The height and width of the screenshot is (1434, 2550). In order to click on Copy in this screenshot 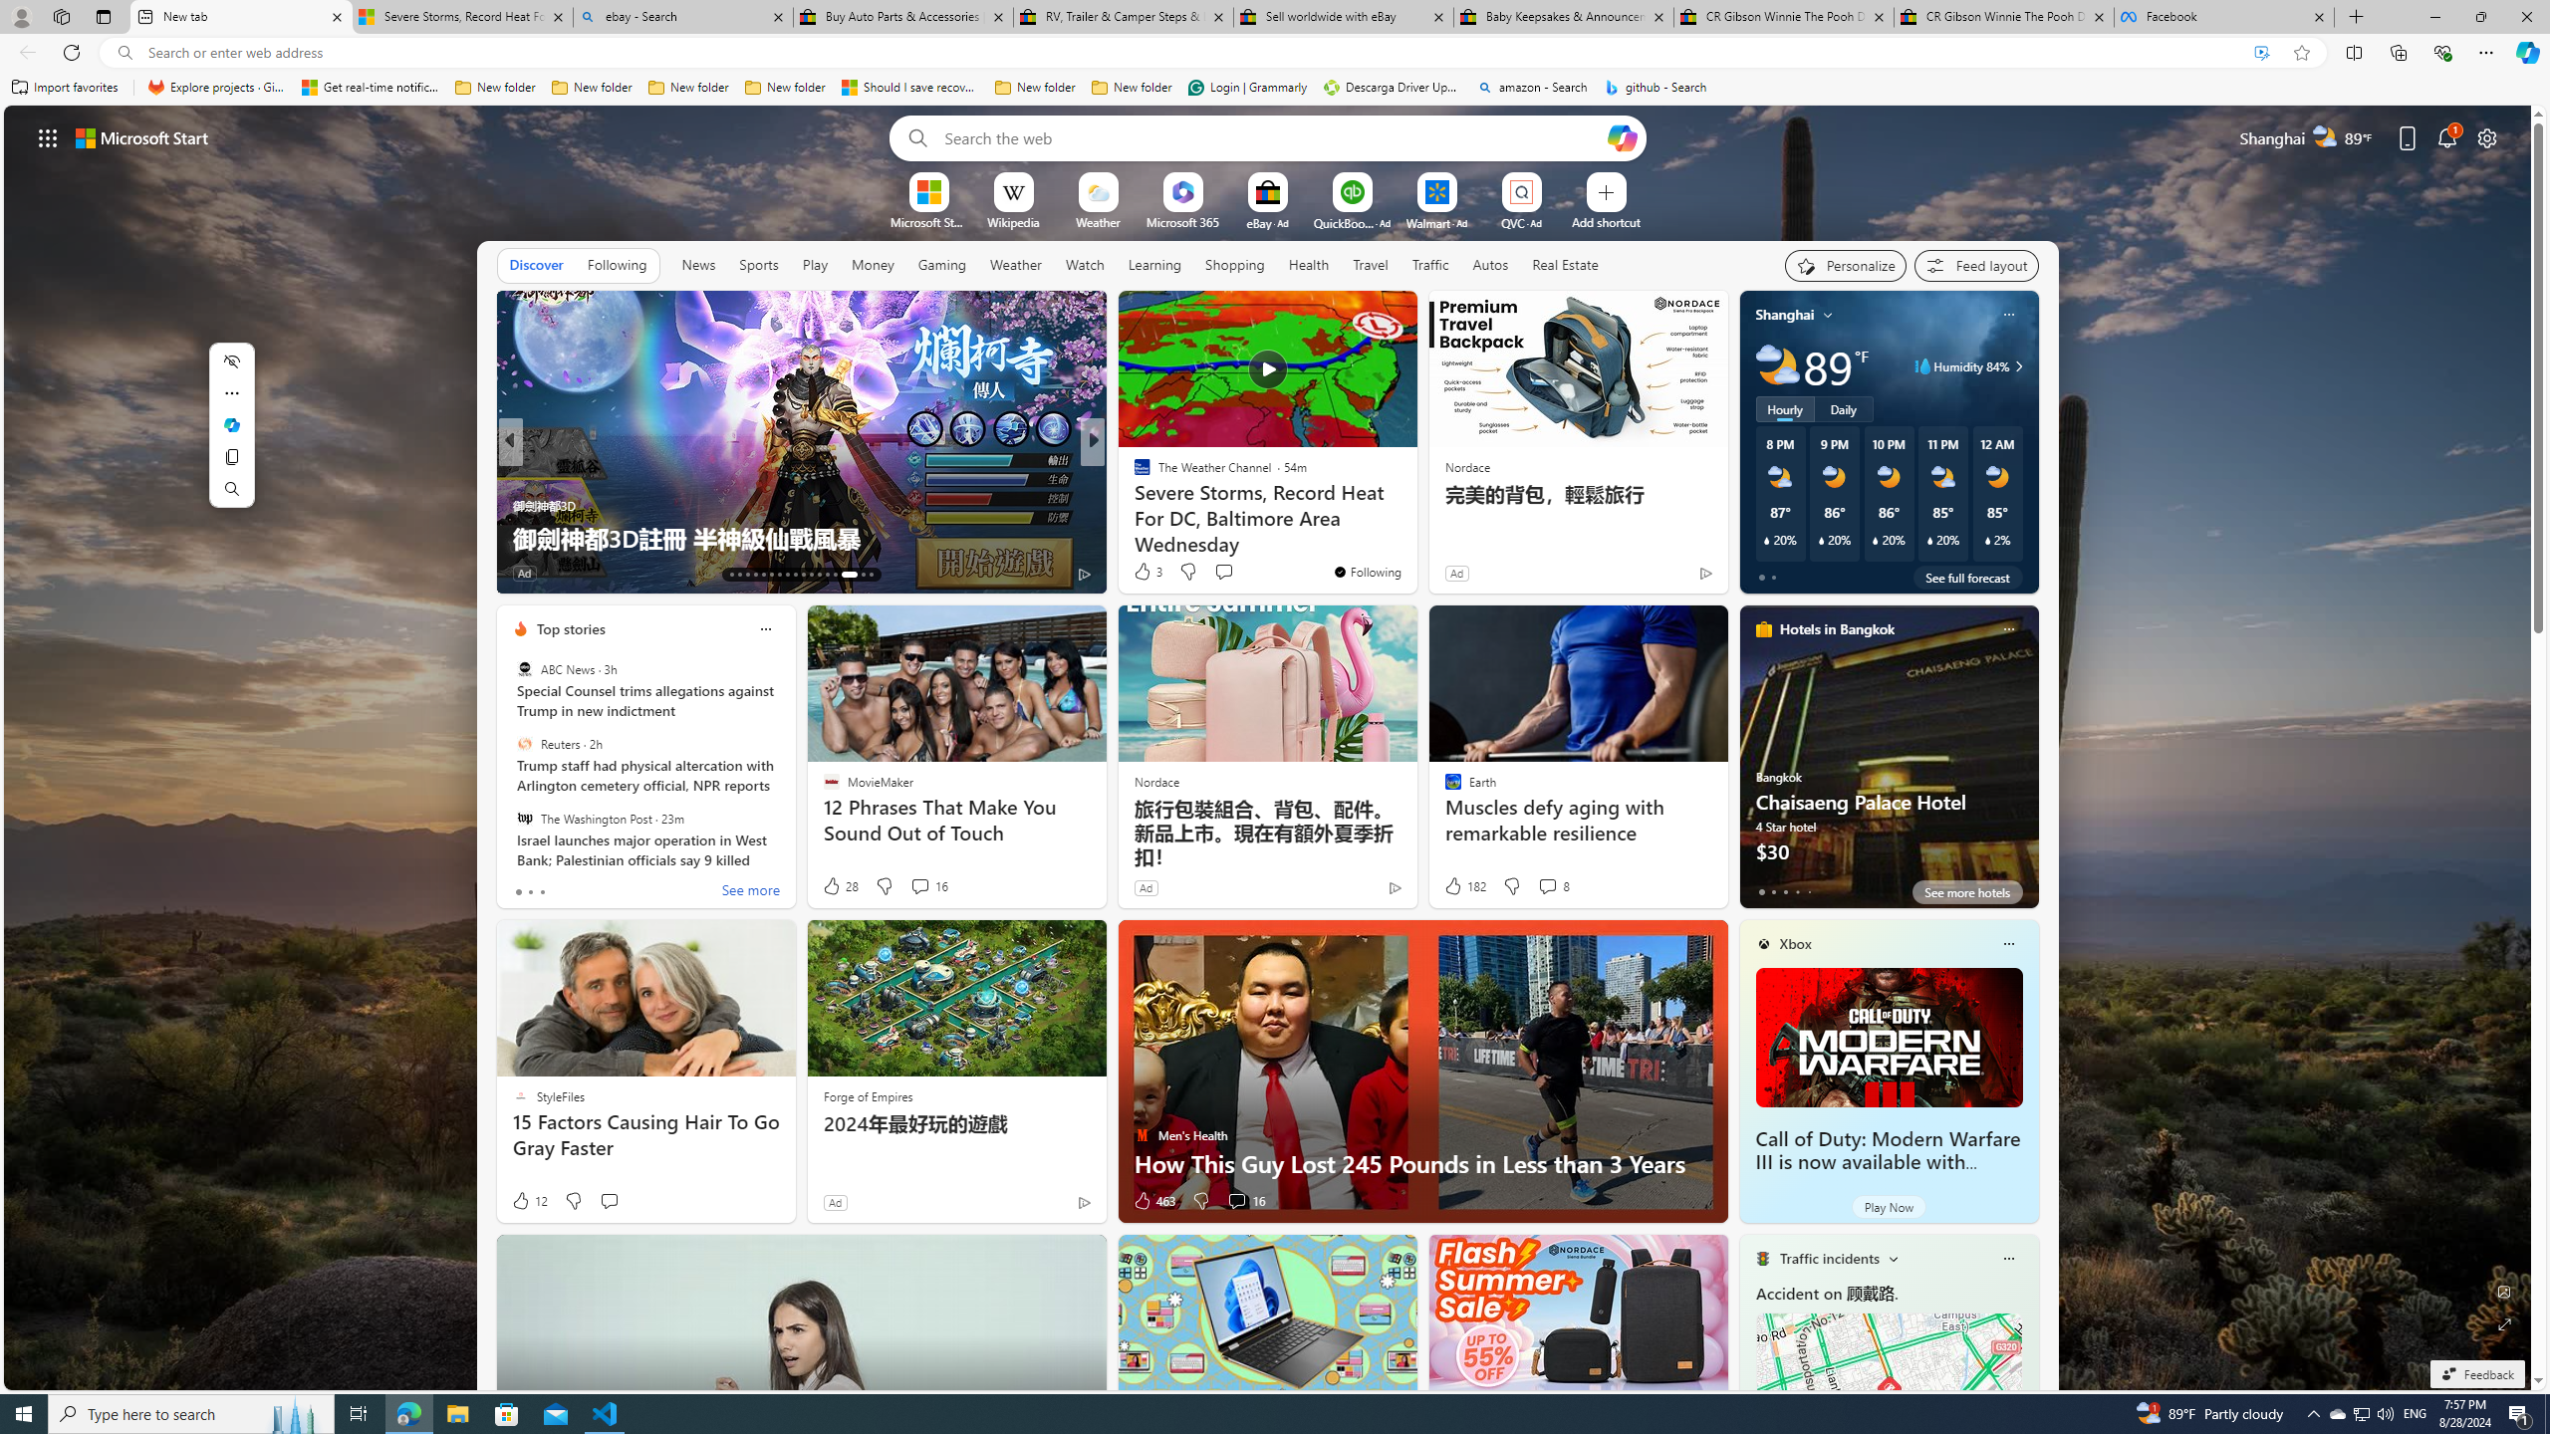, I will do `click(231, 457)`.